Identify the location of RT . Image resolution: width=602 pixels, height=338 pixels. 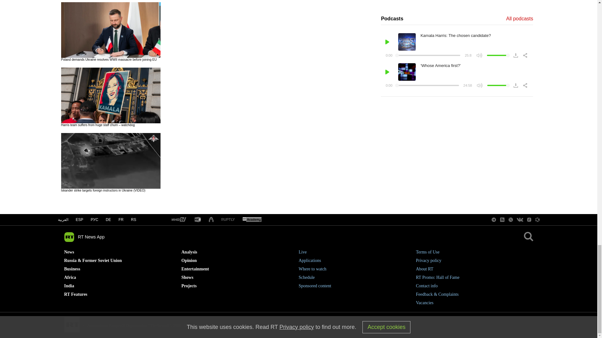
(178, 220).